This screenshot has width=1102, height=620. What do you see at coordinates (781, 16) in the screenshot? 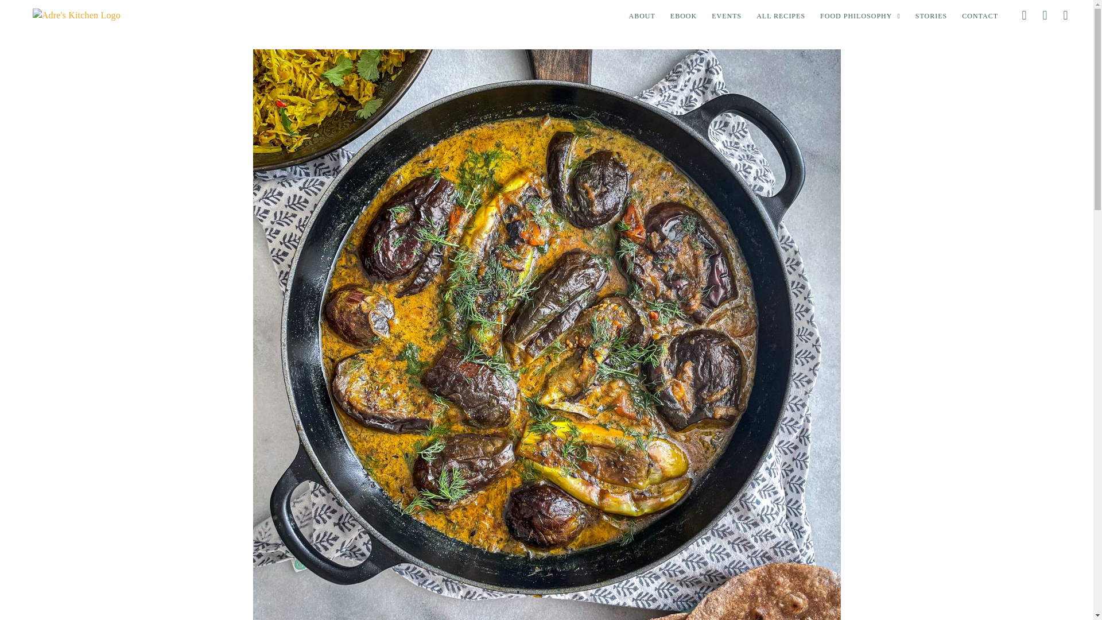
I see `ALL RECIPES` at bounding box center [781, 16].